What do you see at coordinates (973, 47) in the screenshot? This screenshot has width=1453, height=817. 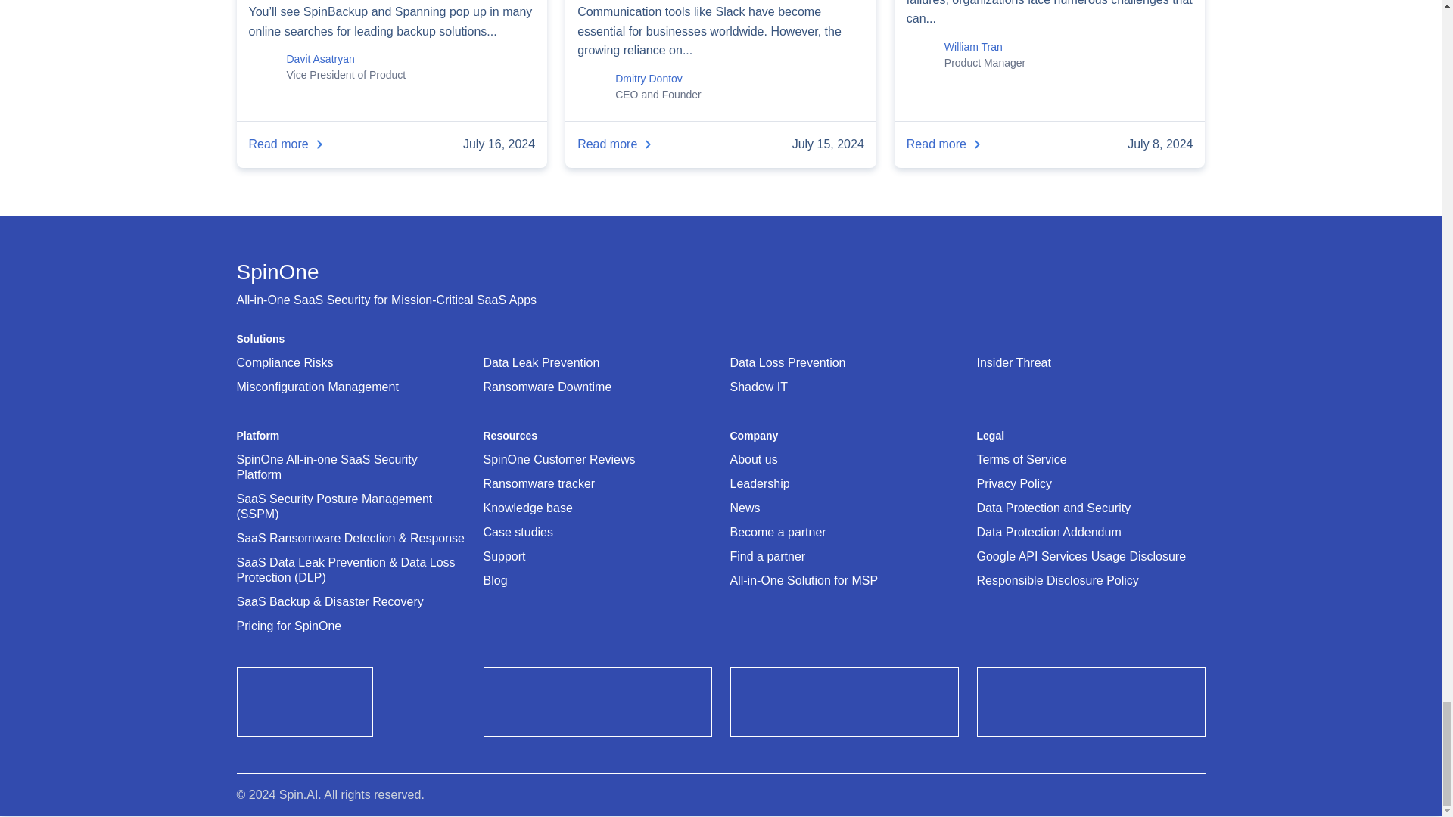 I see `Posts by William Tran` at bounding box center [973, 47].